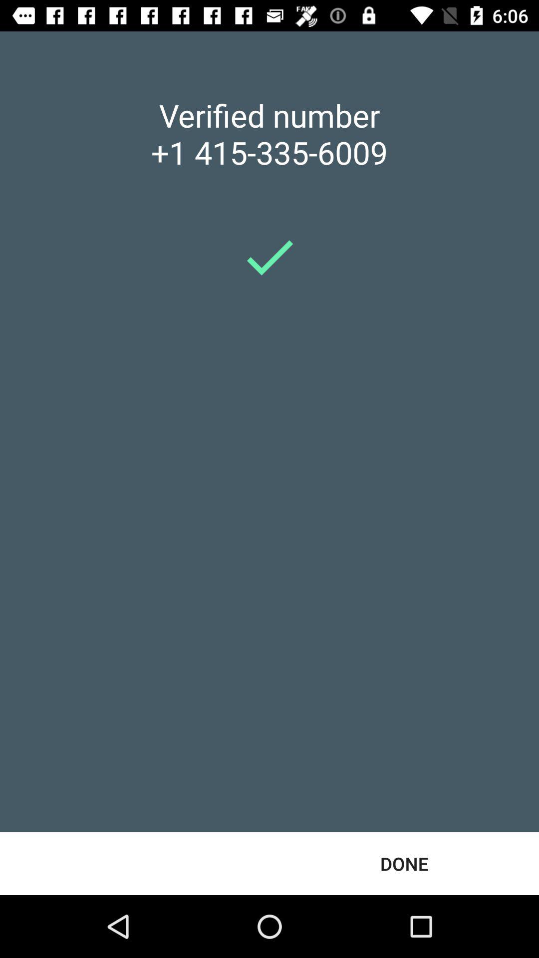  What do you see at coordinates (404, 863) in the screenshot?
I see `choose done at the bottom right corner` at bounding box center [404, 863].